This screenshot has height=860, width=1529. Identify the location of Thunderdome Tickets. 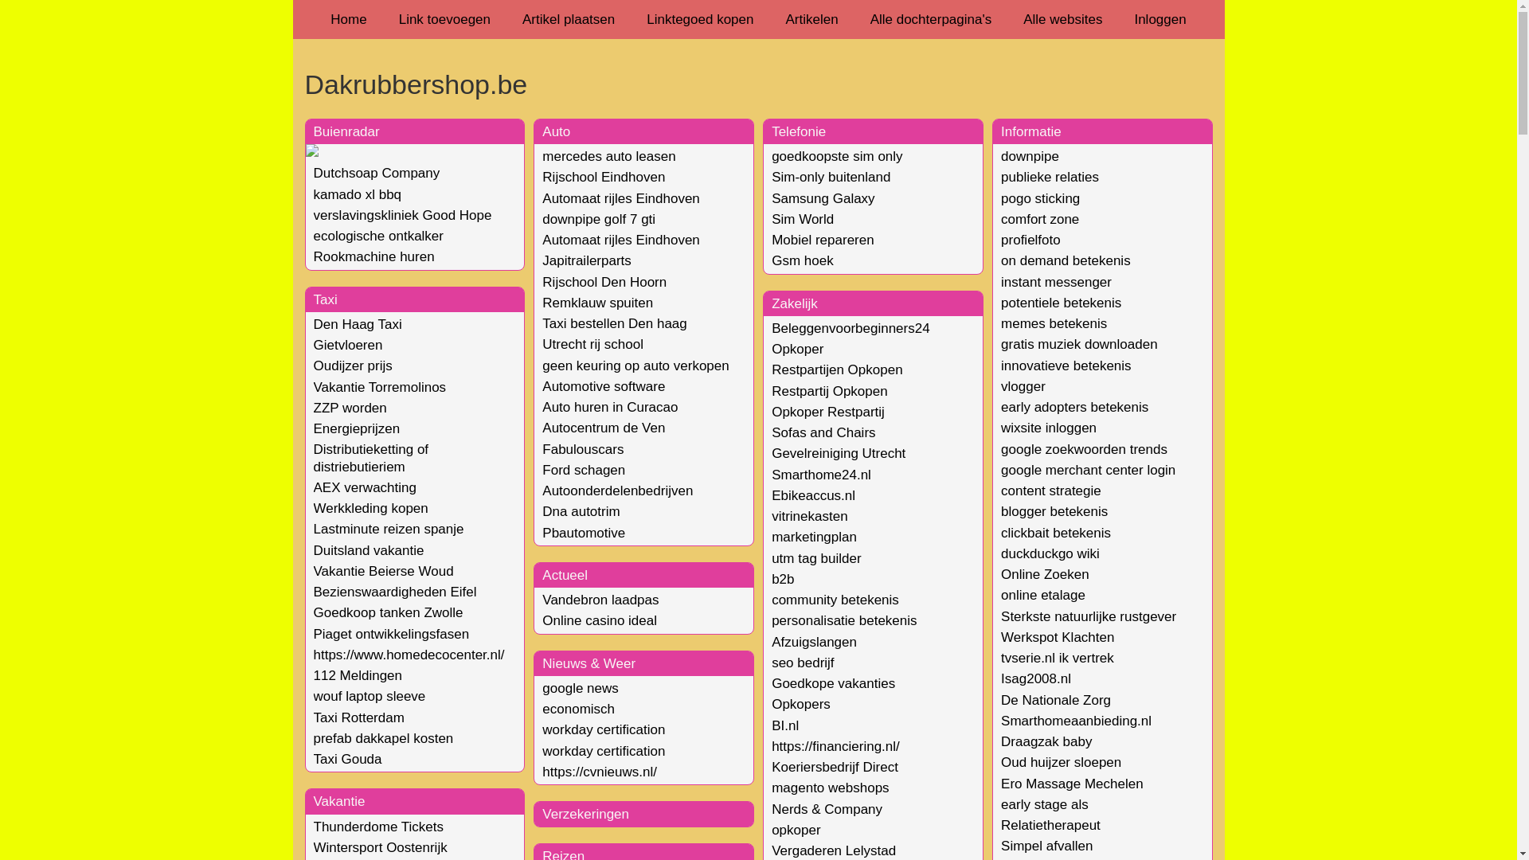
(379, 827).